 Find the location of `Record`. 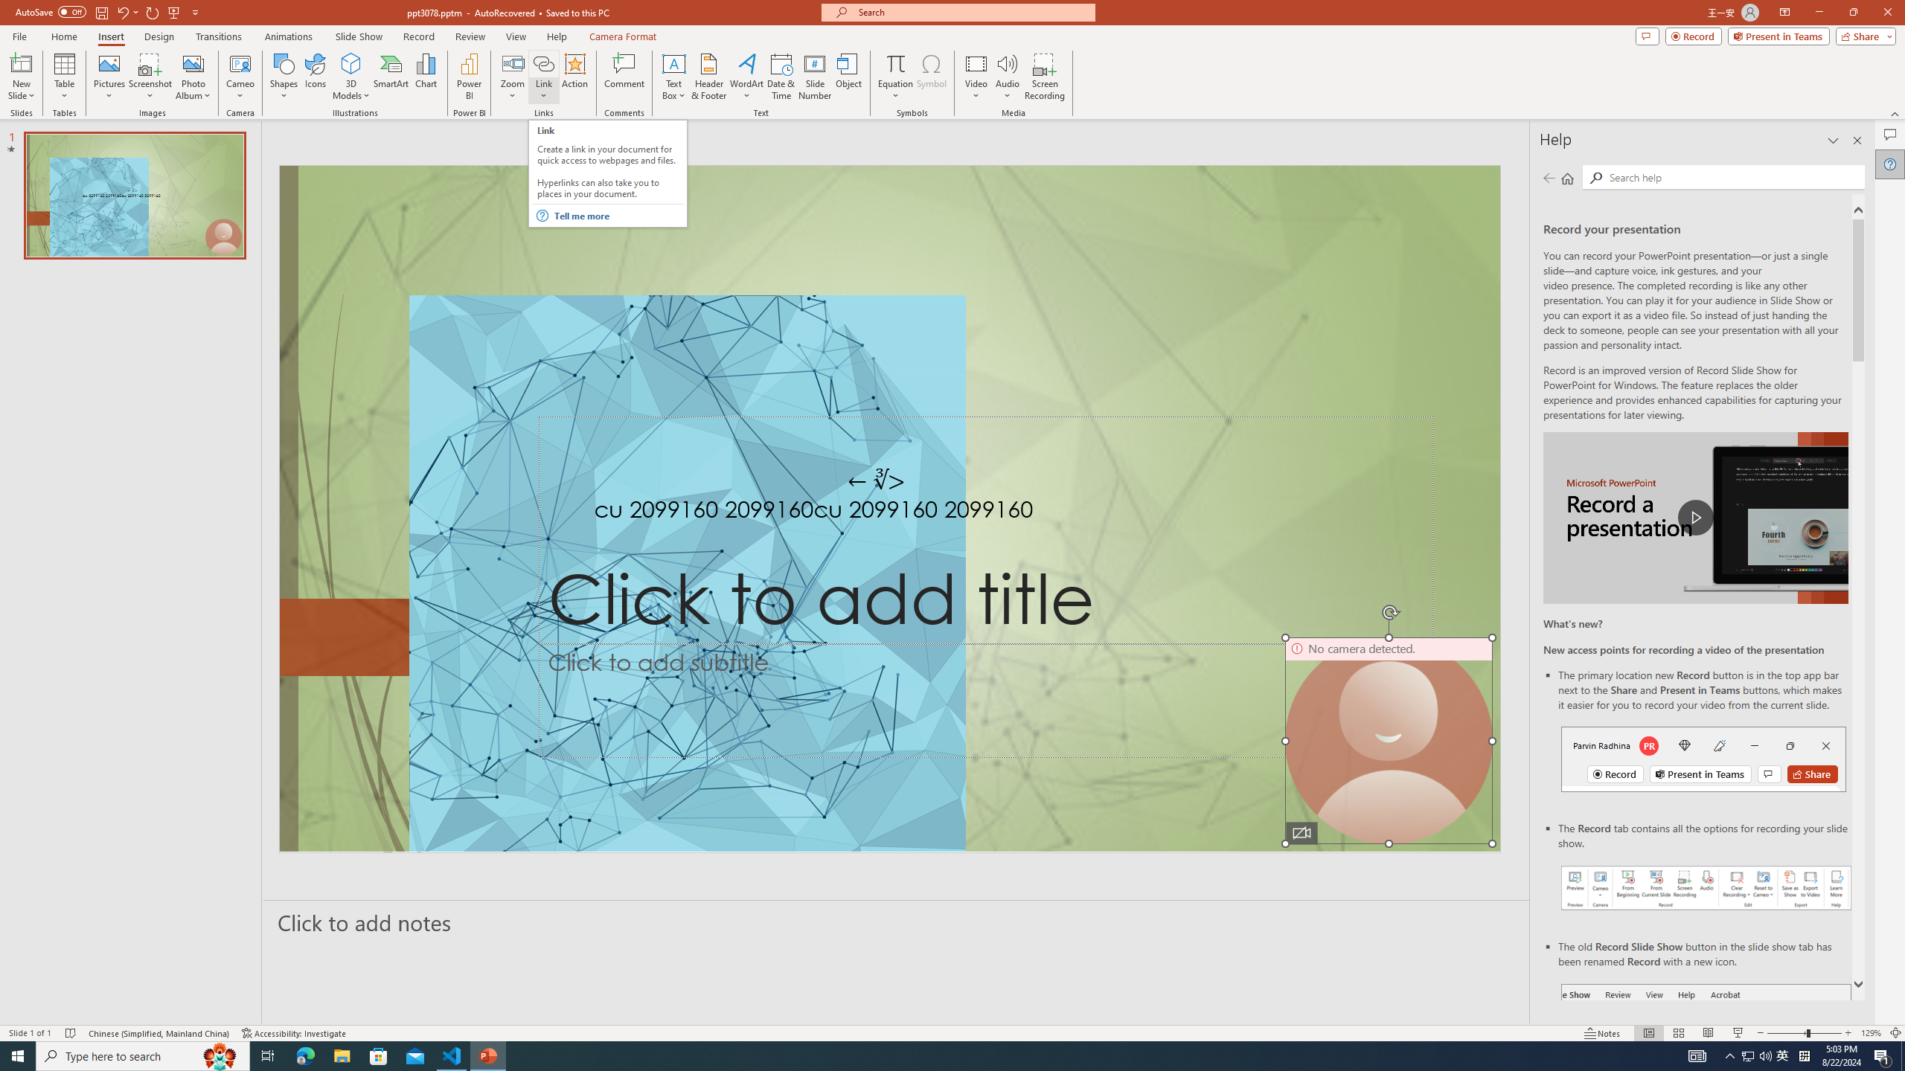

Record is located at coordinates (1694, 36).